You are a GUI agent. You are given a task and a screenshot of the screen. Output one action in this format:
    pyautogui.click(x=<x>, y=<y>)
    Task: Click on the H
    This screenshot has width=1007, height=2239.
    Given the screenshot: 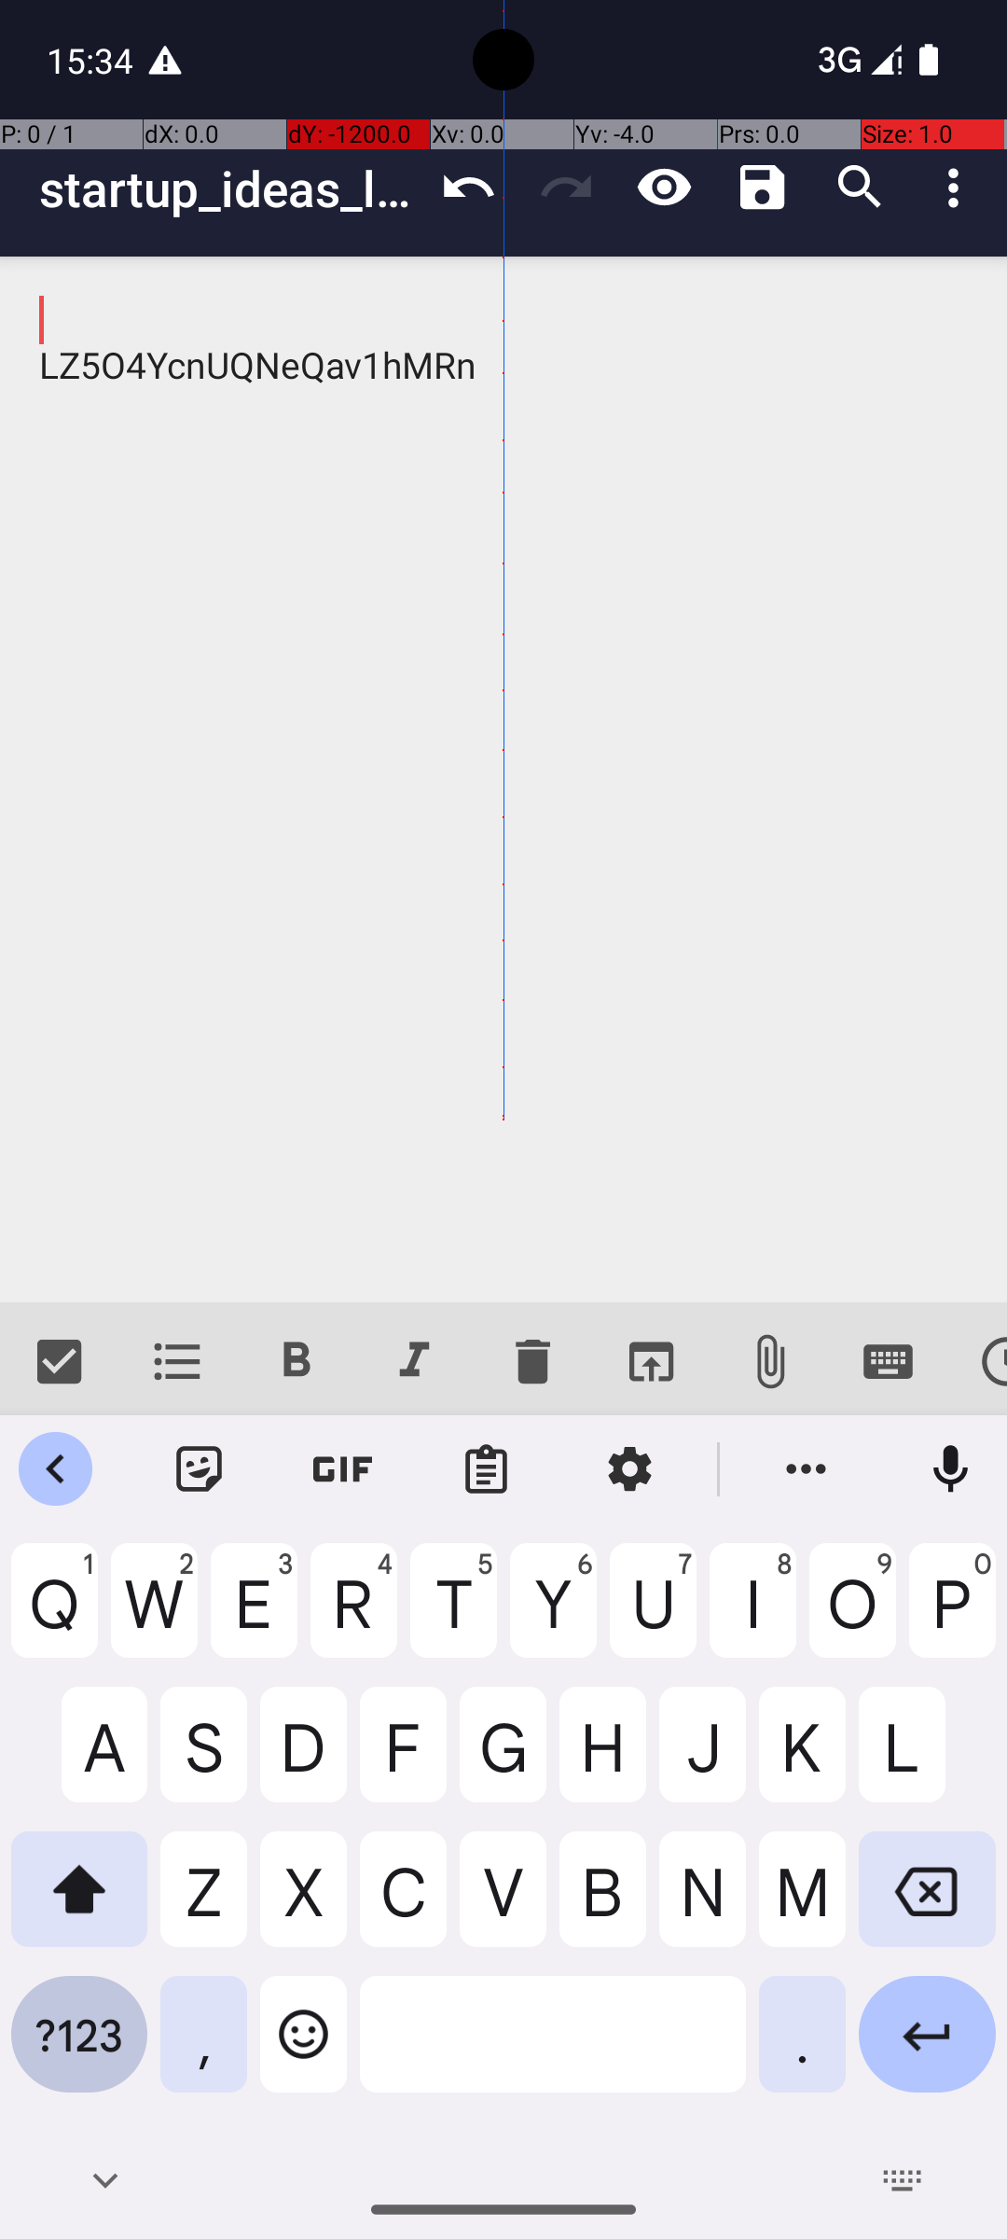 What is the action you would take?
    pyautogui.click(x=602, y=1759)
    